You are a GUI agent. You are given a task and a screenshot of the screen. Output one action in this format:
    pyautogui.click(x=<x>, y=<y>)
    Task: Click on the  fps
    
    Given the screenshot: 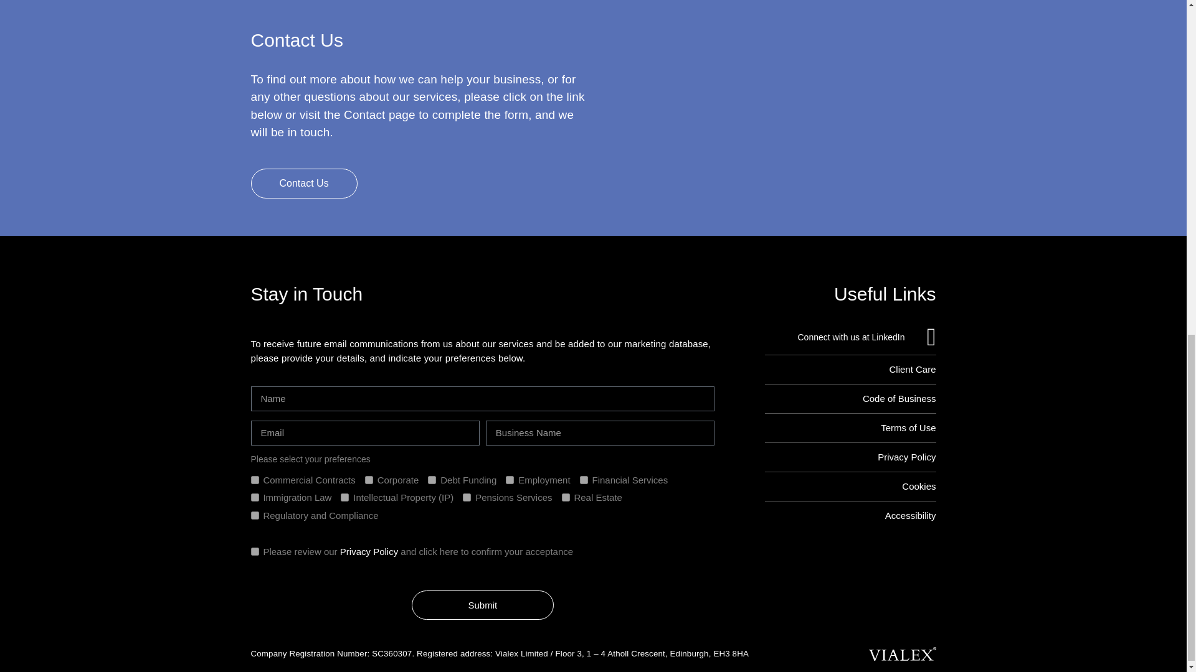 What is the action you would take?
    pyautogui.click(x=467, y=497)
    